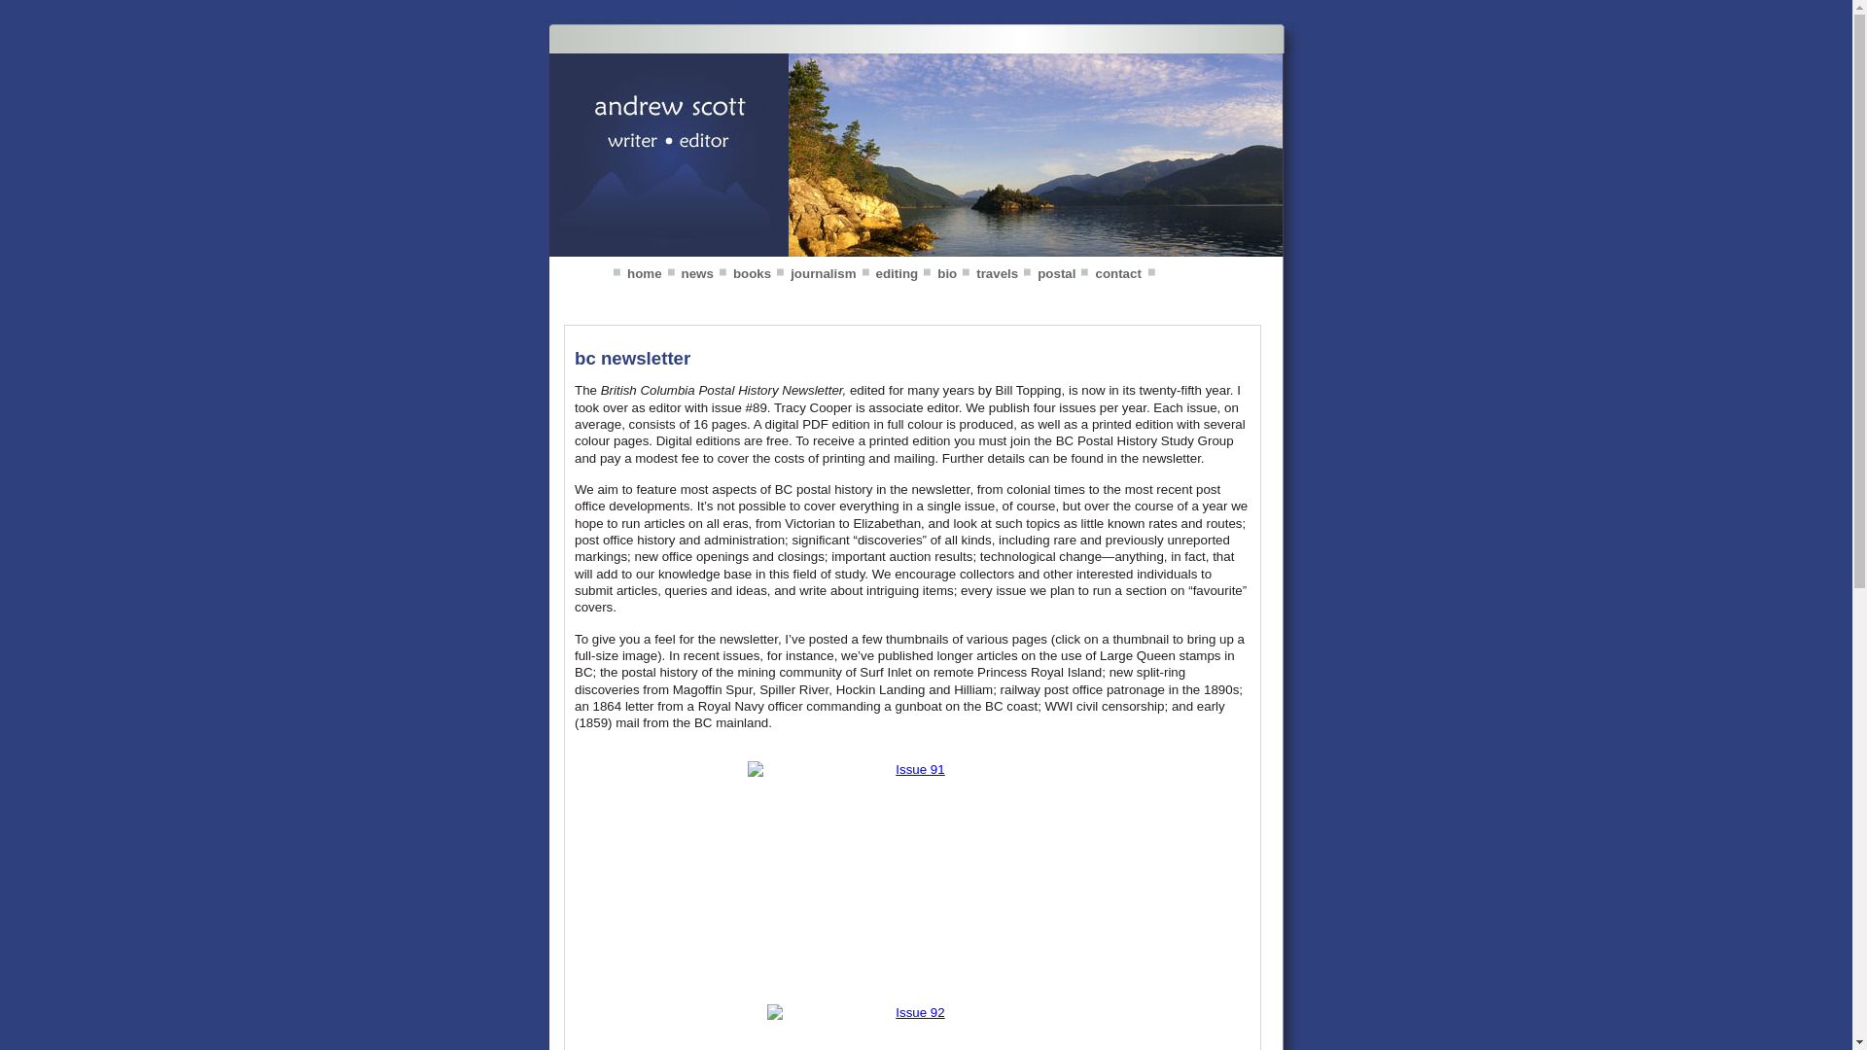 This screenshot has width=1867, height=1050. Describe the element at coordinates (987, 274) in the screenshot. I see `travels` at that location.